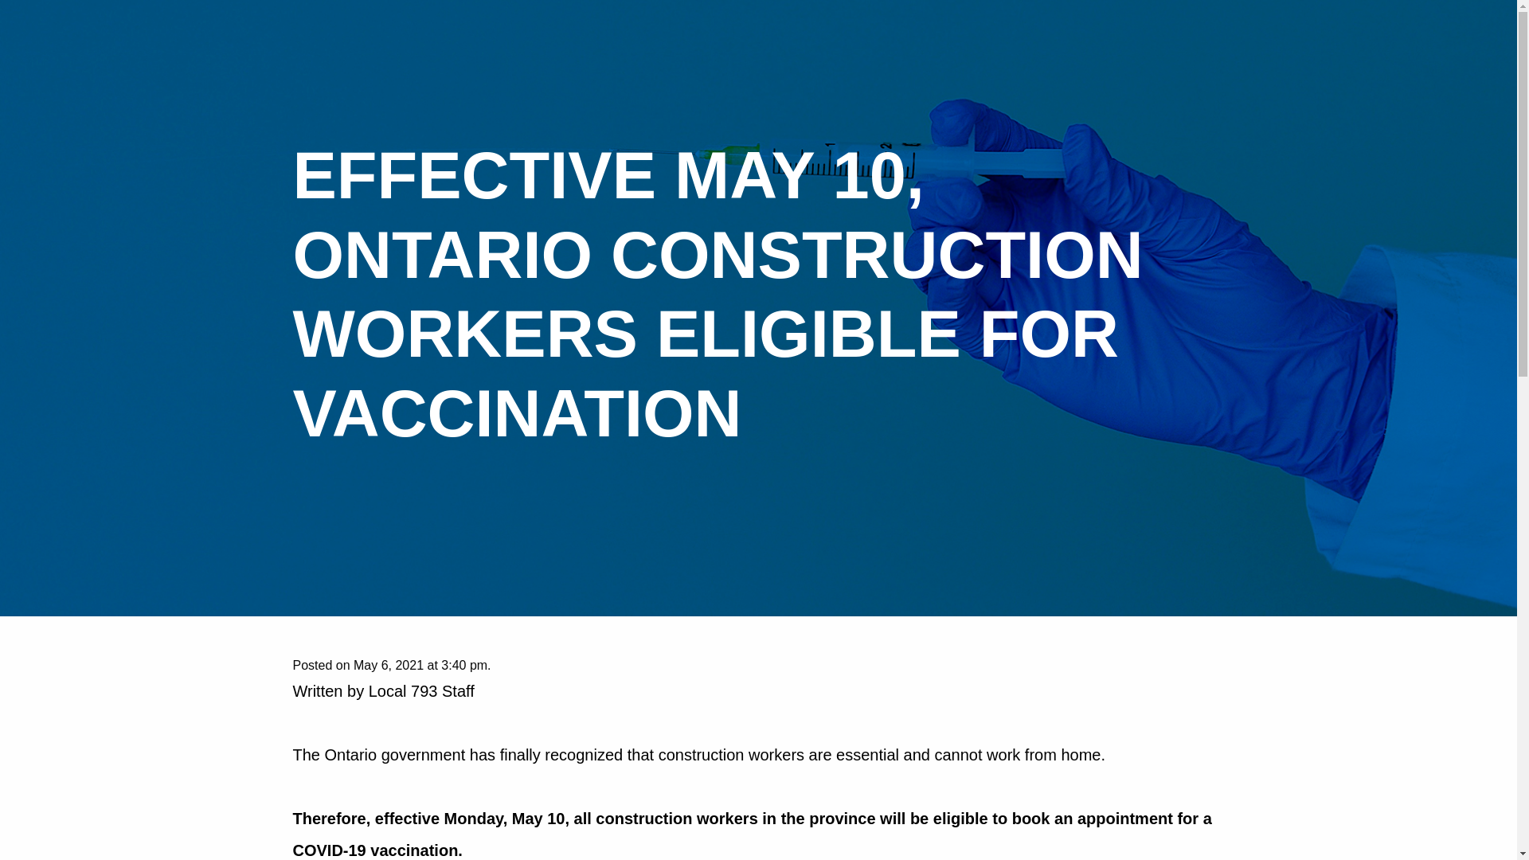 The image size is (1529, 860). I want to click on Register, so click(1384, 18).